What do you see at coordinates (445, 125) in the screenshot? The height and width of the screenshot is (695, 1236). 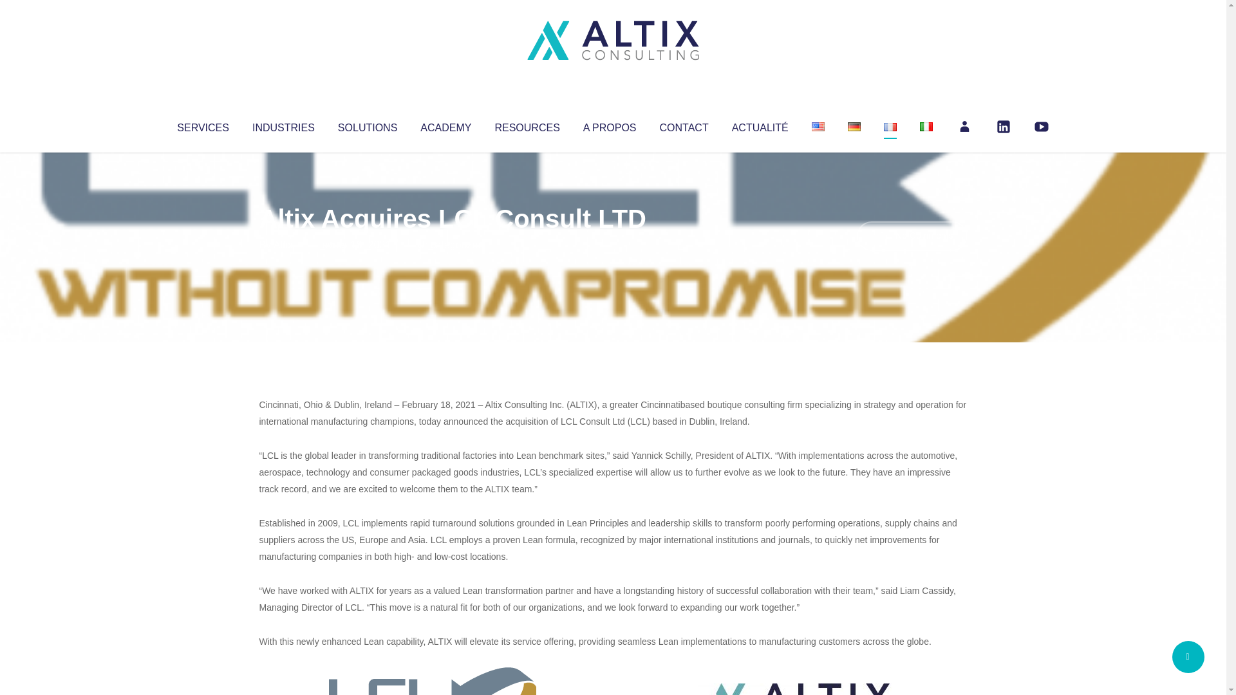 I see `ACADEMY` at bounding box center [445, 125].